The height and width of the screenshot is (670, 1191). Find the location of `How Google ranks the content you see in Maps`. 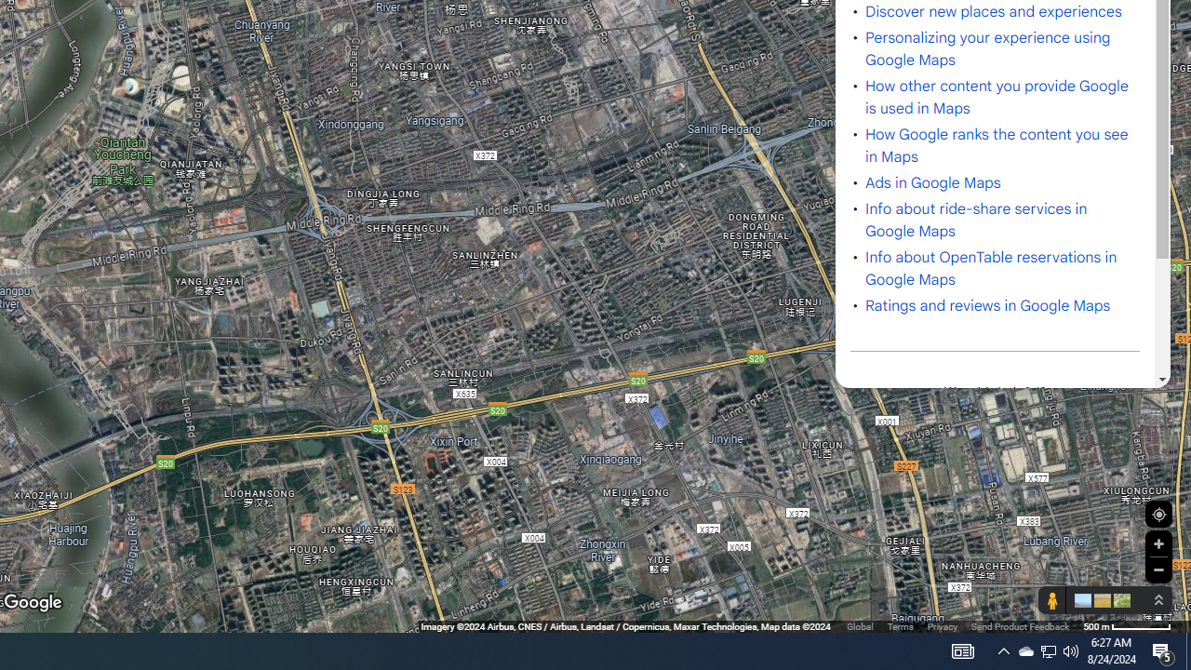

How Google ranks the content you see in Maps is located at coordinates (997, 146).